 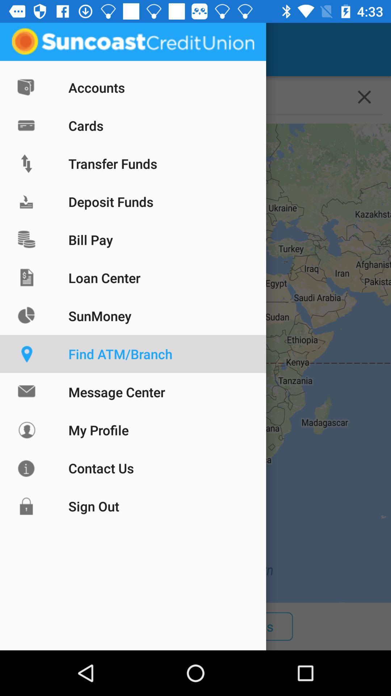 I want to click on flip to all item, so click(x=57, y=626).